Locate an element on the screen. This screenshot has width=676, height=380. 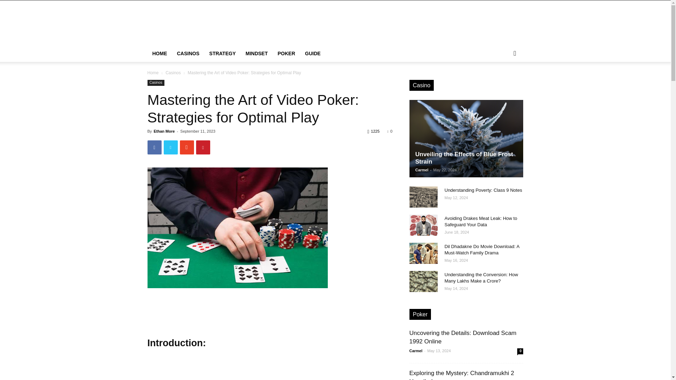
Unveiling the Effects of Blue Frost Strain is located at coordinates (472, 139).